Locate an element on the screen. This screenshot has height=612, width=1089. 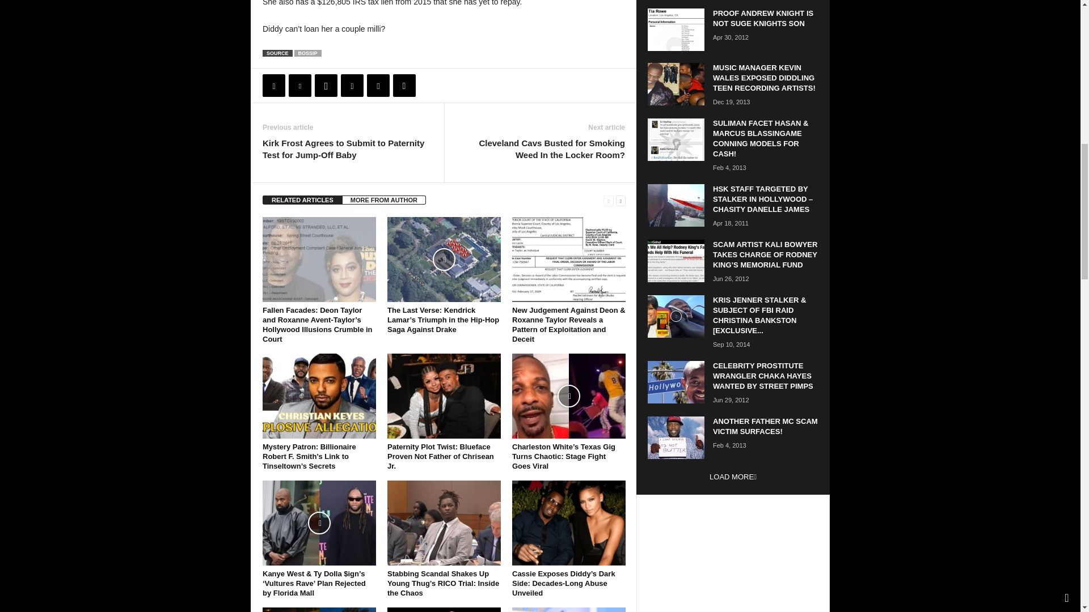
RELATED ARTICLES is located at coordinates (302, 199).